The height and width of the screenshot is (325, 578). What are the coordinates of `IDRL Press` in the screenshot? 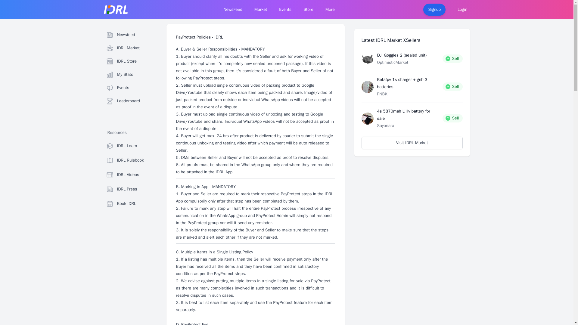 It's located at (130, 189).